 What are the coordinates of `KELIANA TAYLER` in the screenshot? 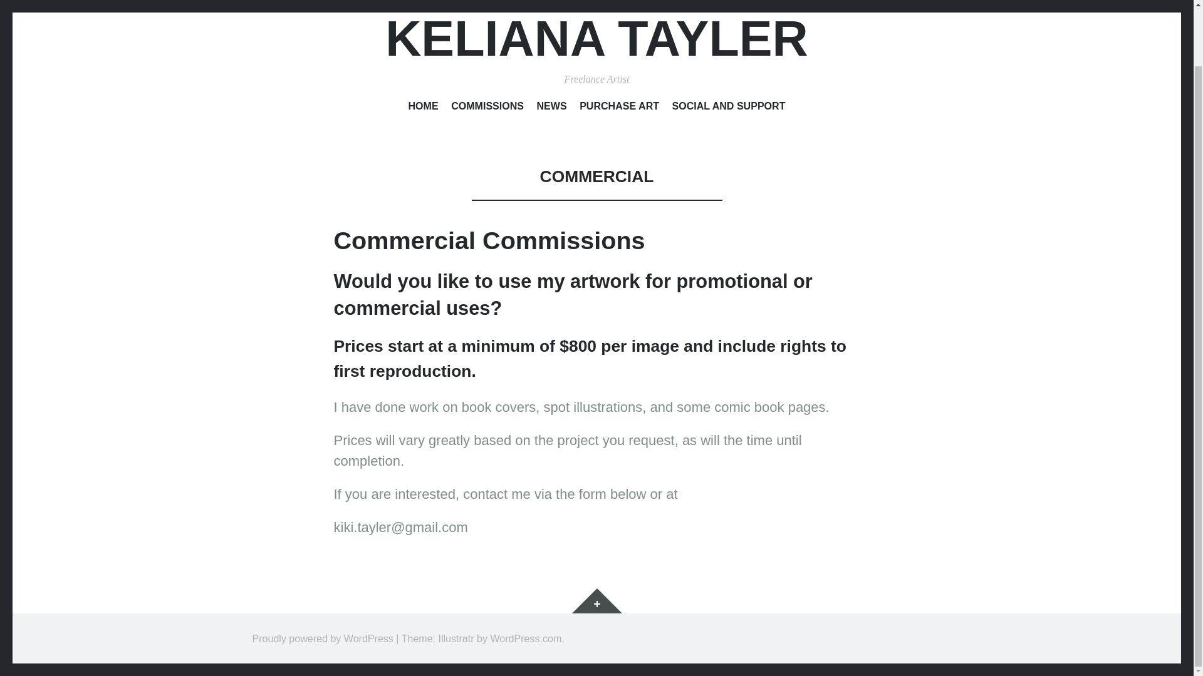 It's located at (596, 38).